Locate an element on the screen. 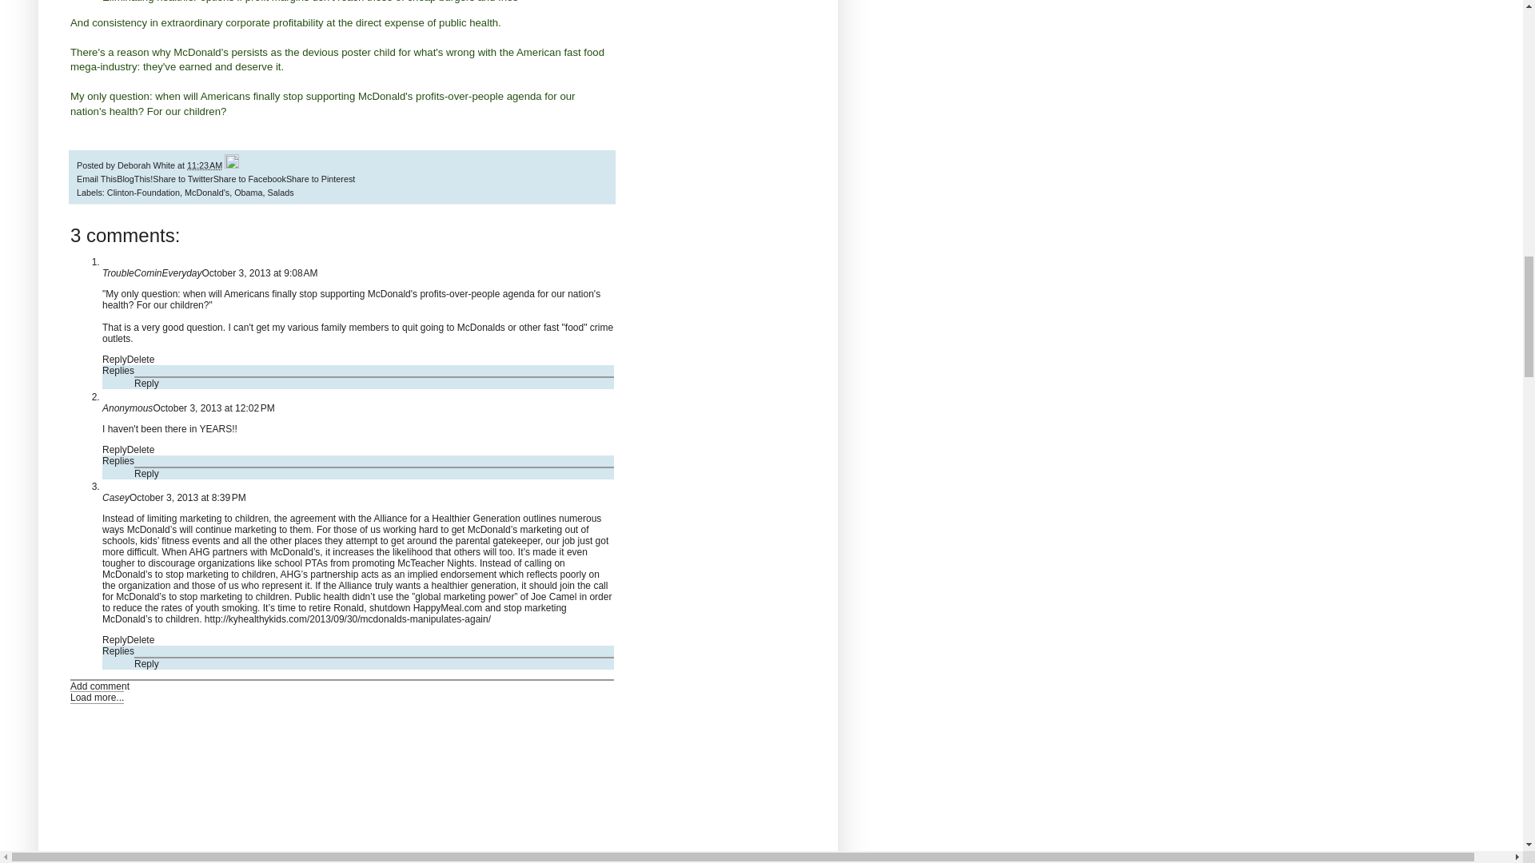 This screenshot has width=1535, height=863. Clinton-Foundation is located at coordinates (143, 193).